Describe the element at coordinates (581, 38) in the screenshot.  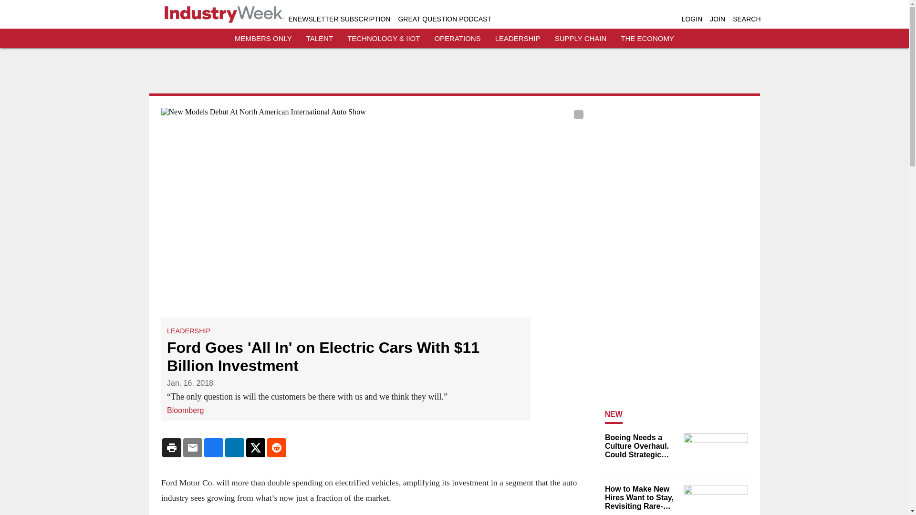
I see `SUPPLY CHAIN` at that location.